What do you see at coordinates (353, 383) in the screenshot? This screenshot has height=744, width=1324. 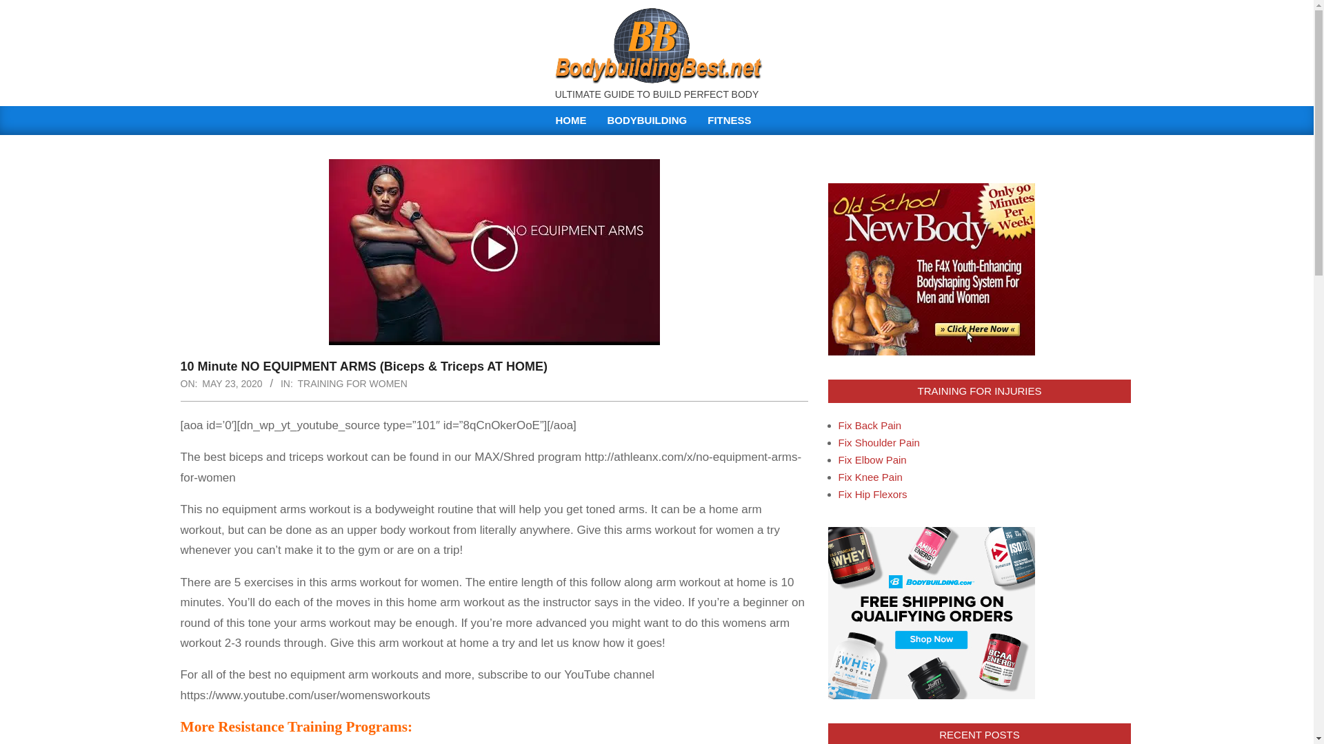 I see `TRAINING FOR WOMEN` at bounding box center [353, 383].